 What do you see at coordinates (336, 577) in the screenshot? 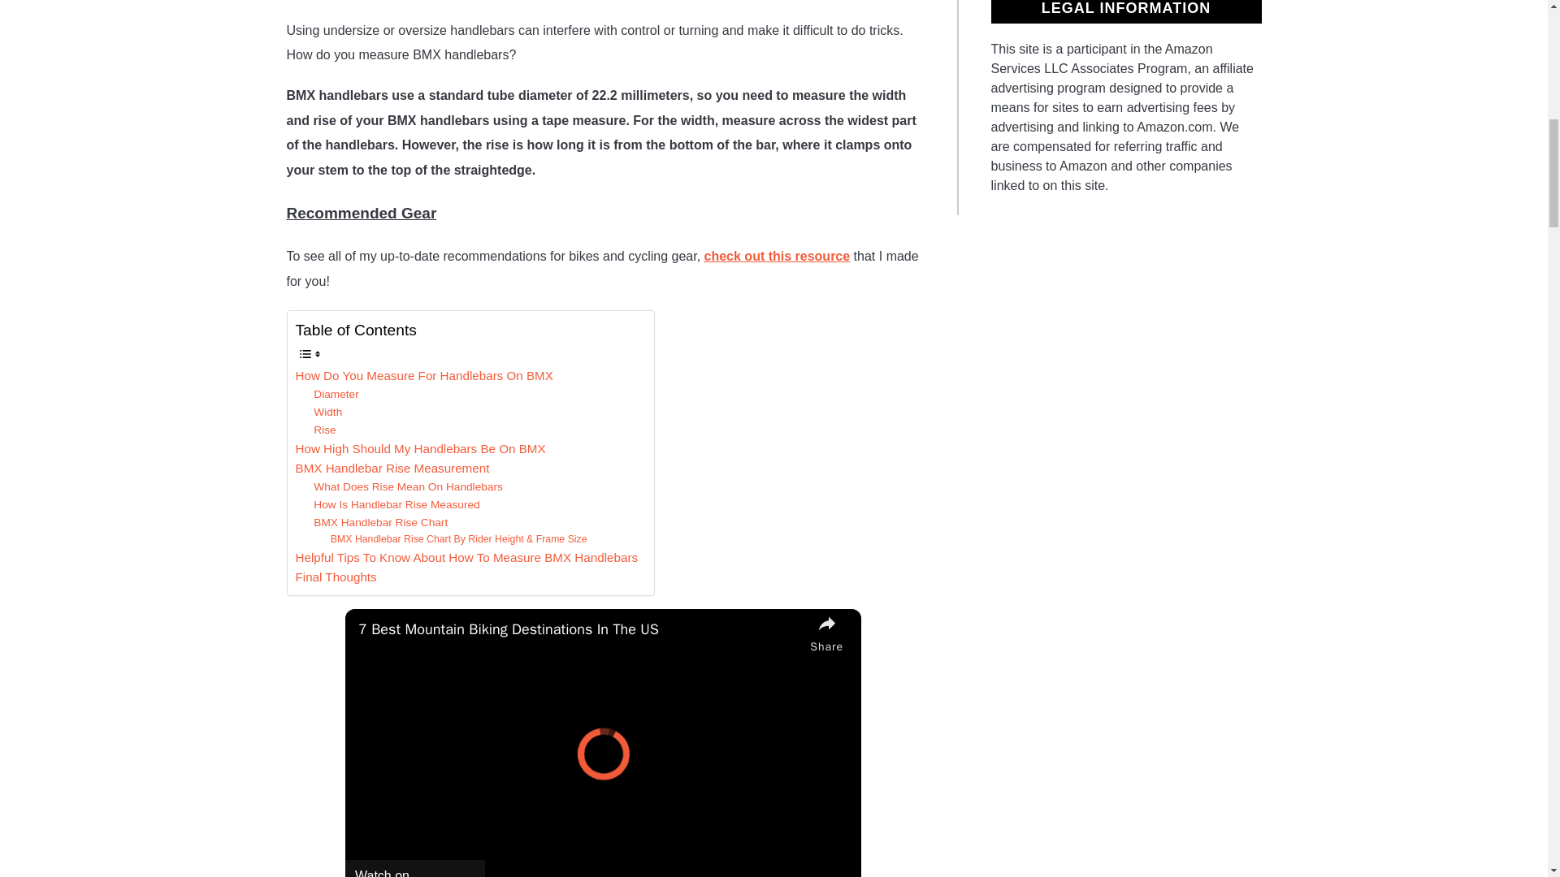
I see `Final Thoughts` at bounding box center [336, 577].